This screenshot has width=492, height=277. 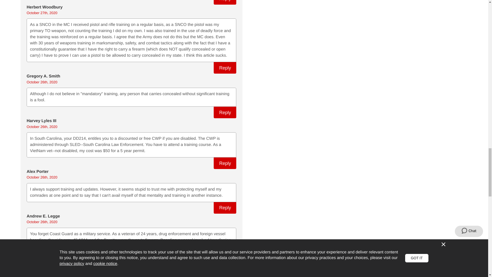 I want to click on Reply, so click(x=225, y=112).